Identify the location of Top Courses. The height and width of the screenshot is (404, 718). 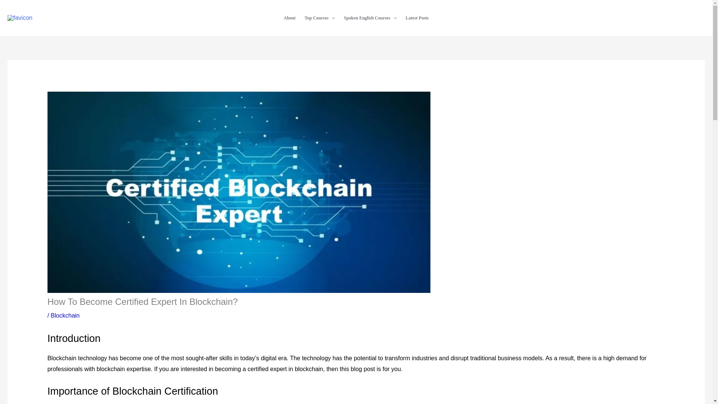
(319, 18).